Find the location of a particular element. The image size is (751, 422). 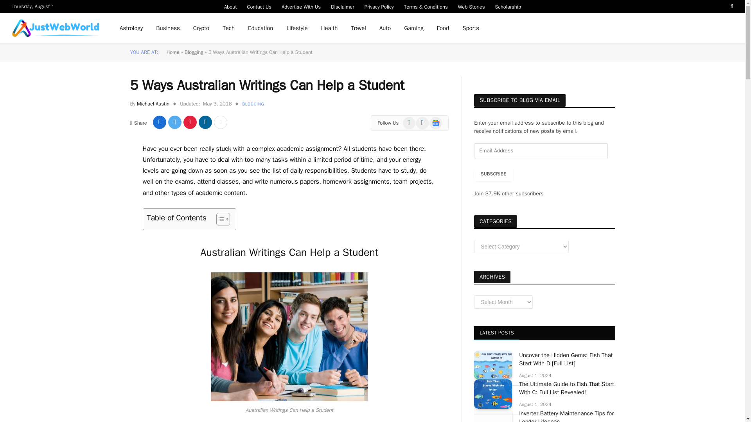

Travel is located at coordinates (358, 28).